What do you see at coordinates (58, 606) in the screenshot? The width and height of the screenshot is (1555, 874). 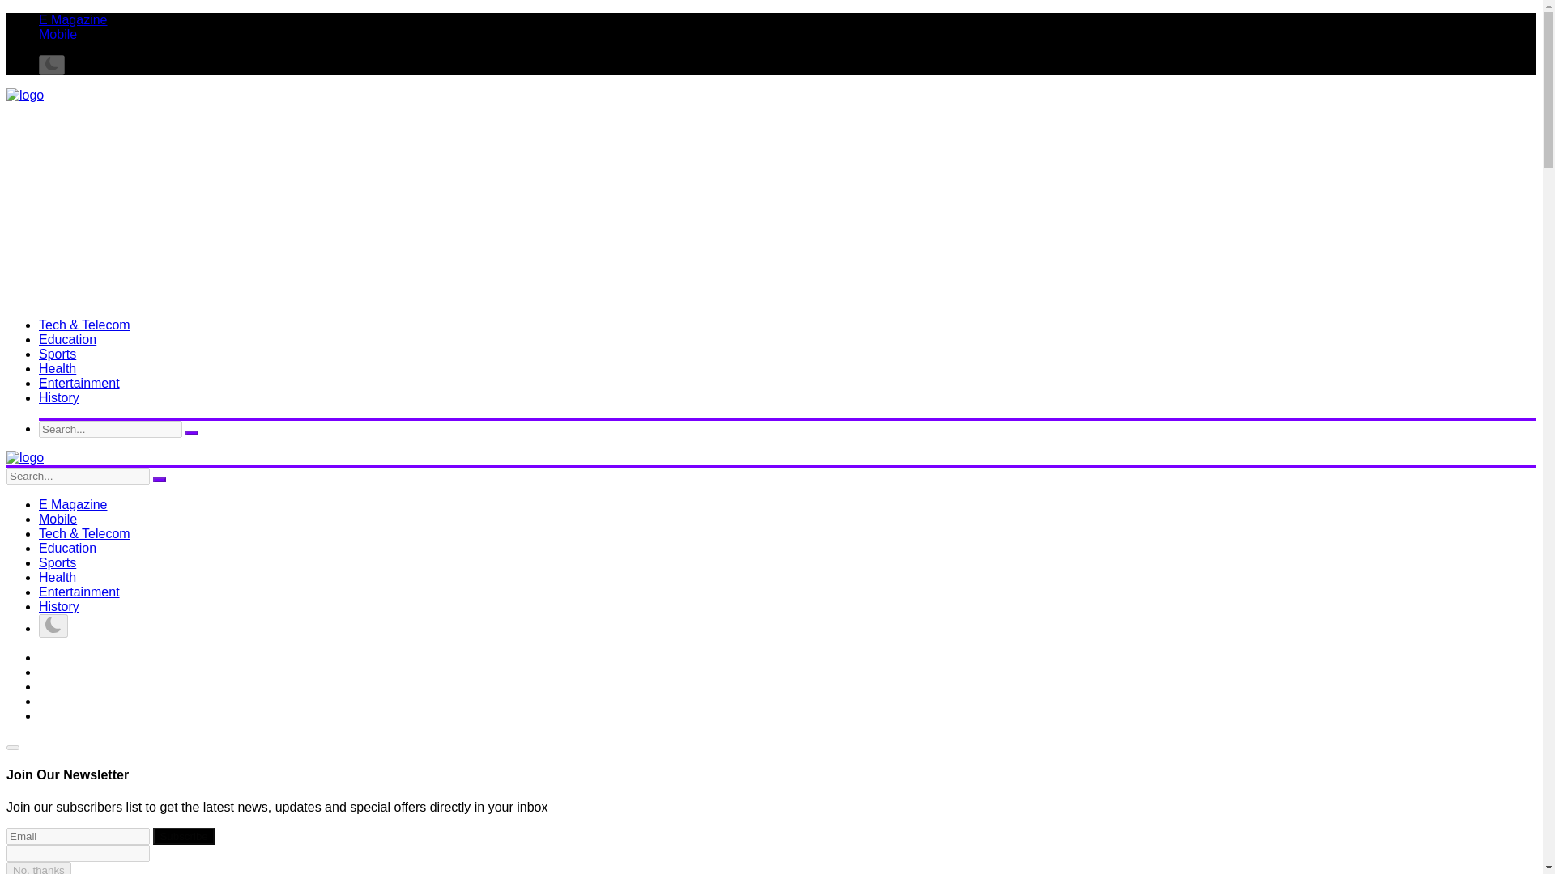 I see `History` at bounding box center [58, 606].